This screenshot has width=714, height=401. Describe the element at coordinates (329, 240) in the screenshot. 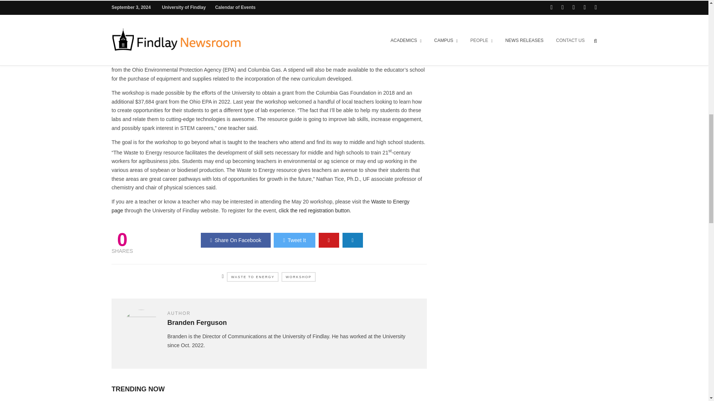

I see `Share On Pinterest` at that location.